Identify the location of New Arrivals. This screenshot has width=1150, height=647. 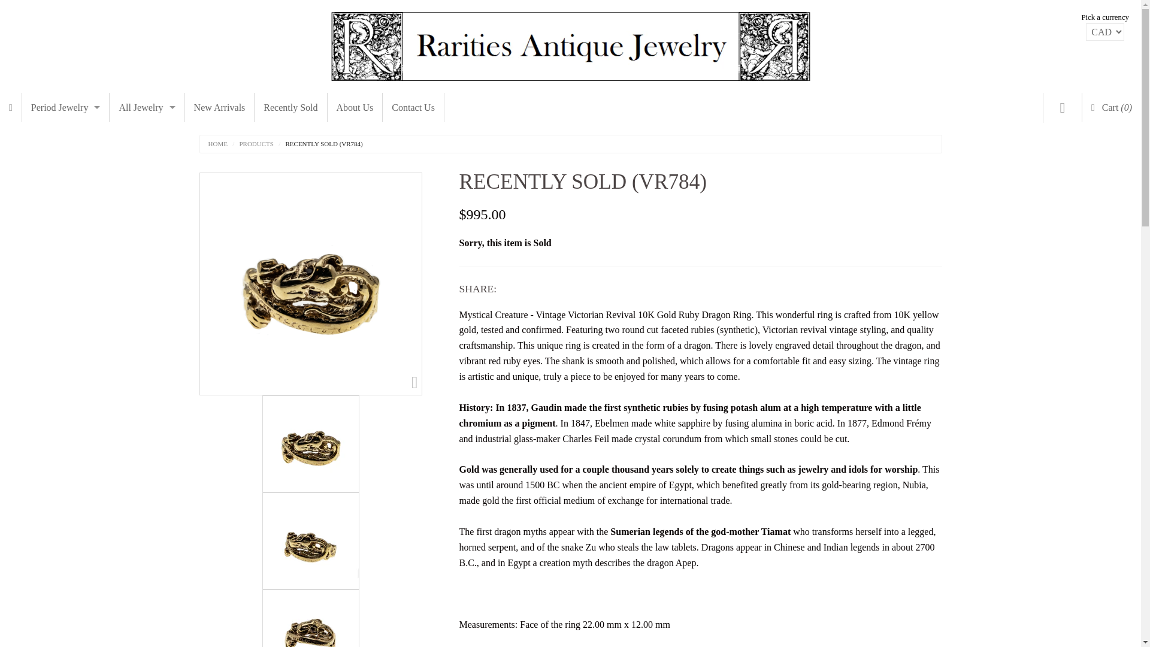
(219, 108).